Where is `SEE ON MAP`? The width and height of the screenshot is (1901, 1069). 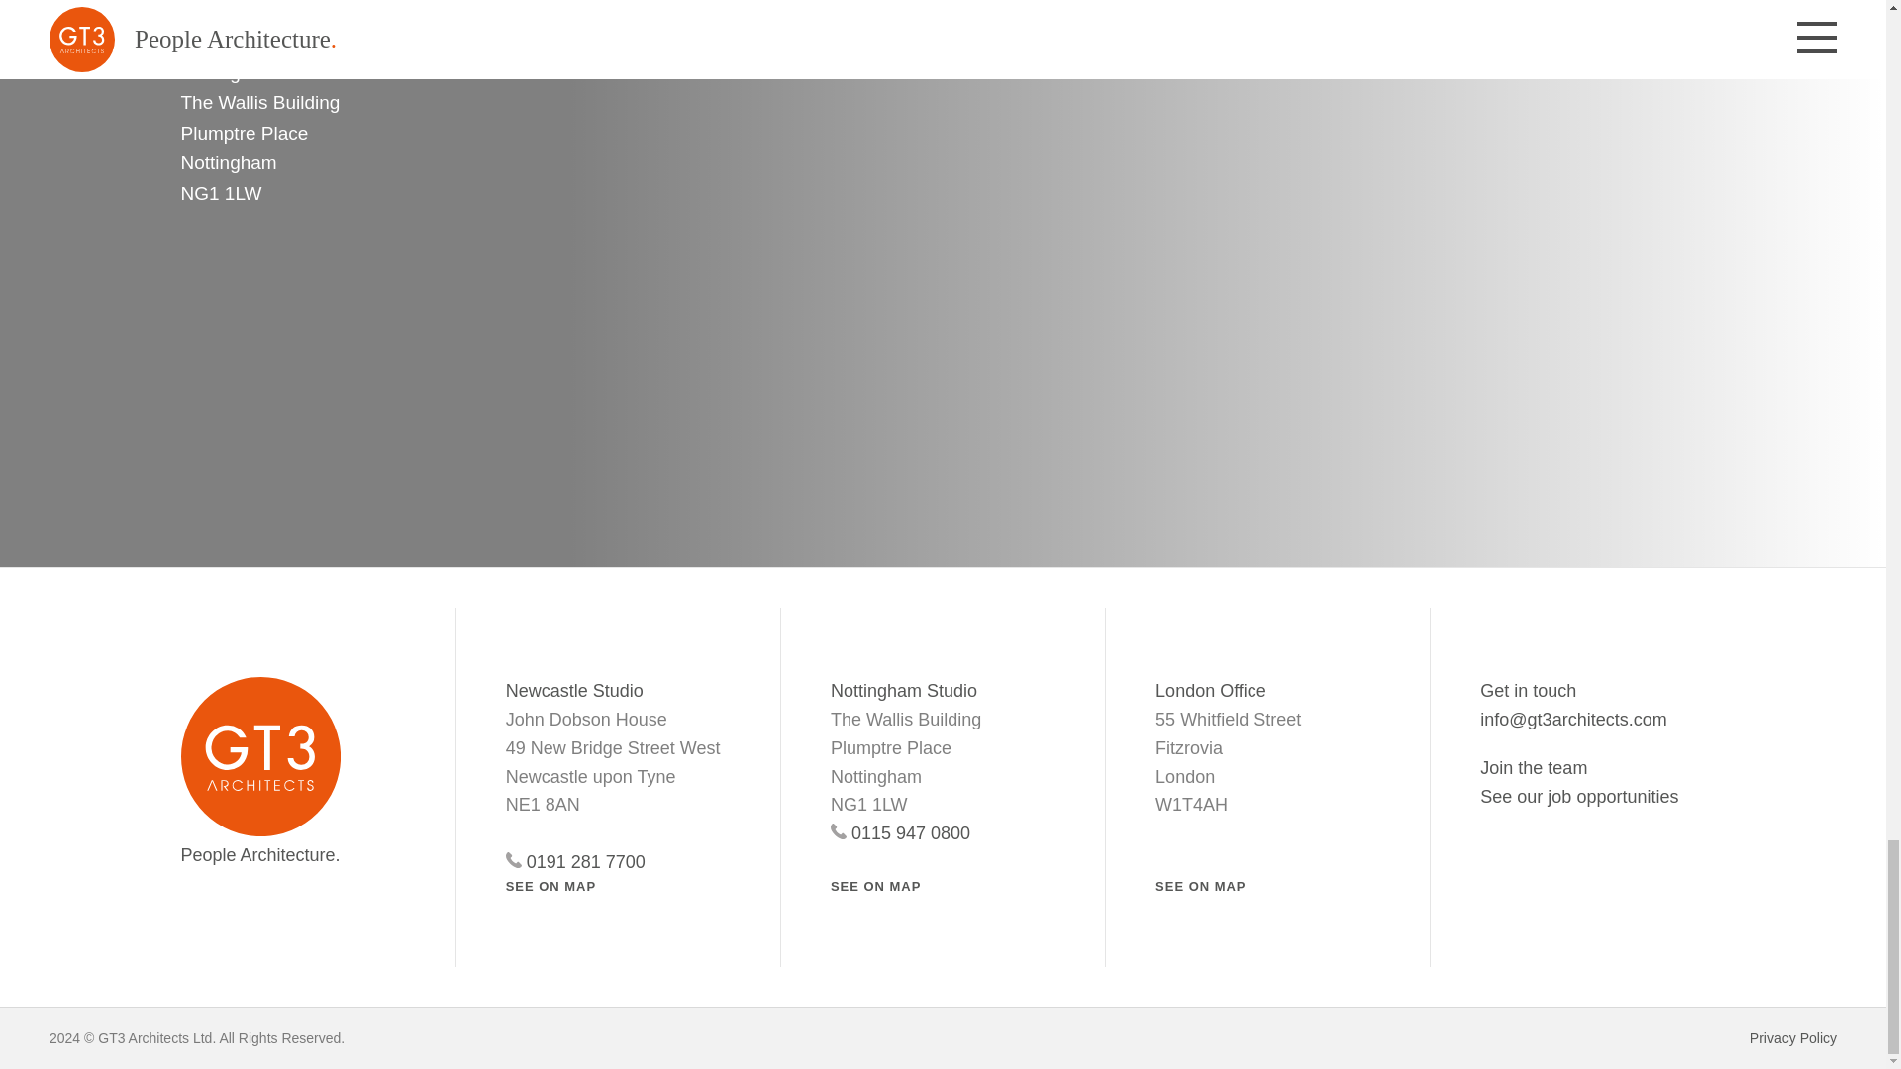
SEE ON MAP is located at coordinates (1200, 885).